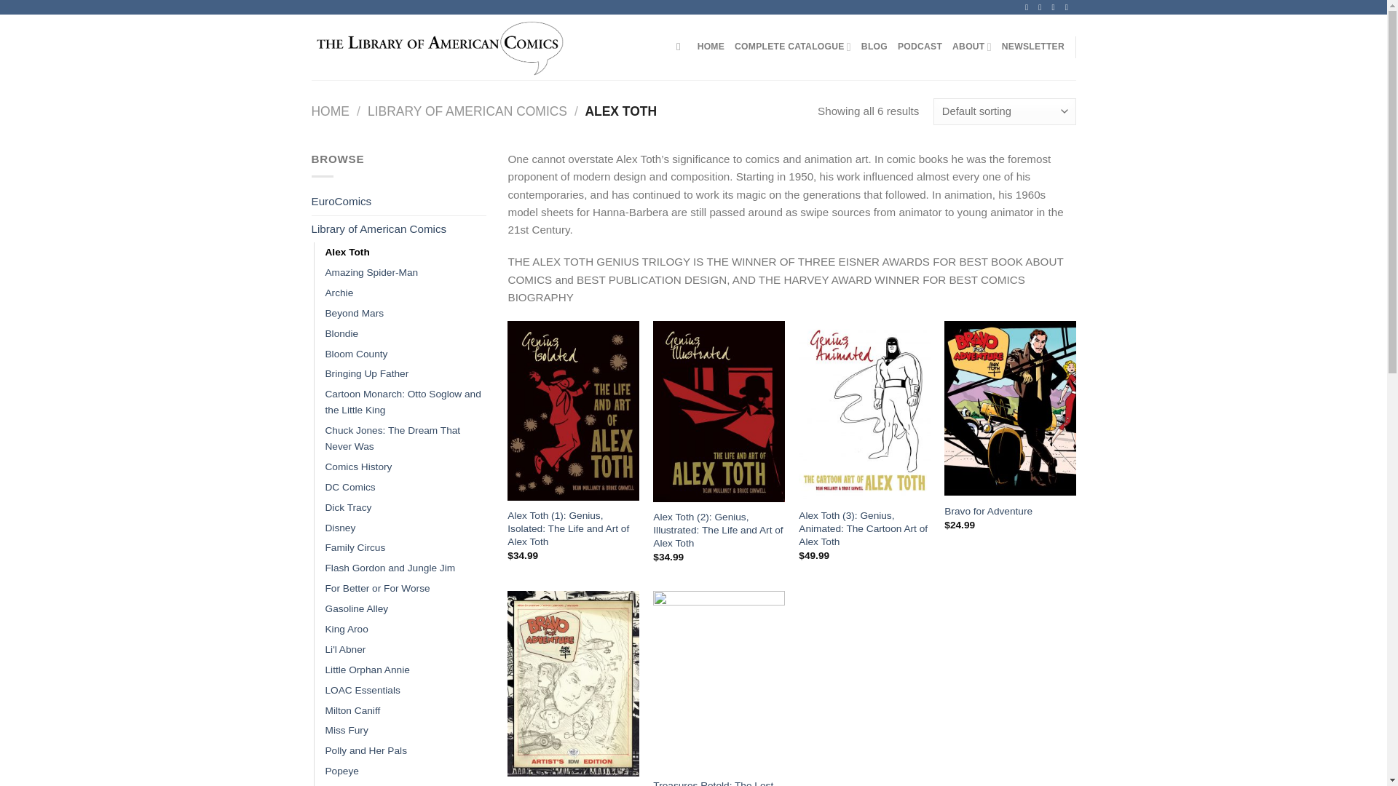 The width and height of the screenshot is (1398, 786). Describe the element at coordinates (971, 47) in the screenshot. I see `ABOUT` at that location.